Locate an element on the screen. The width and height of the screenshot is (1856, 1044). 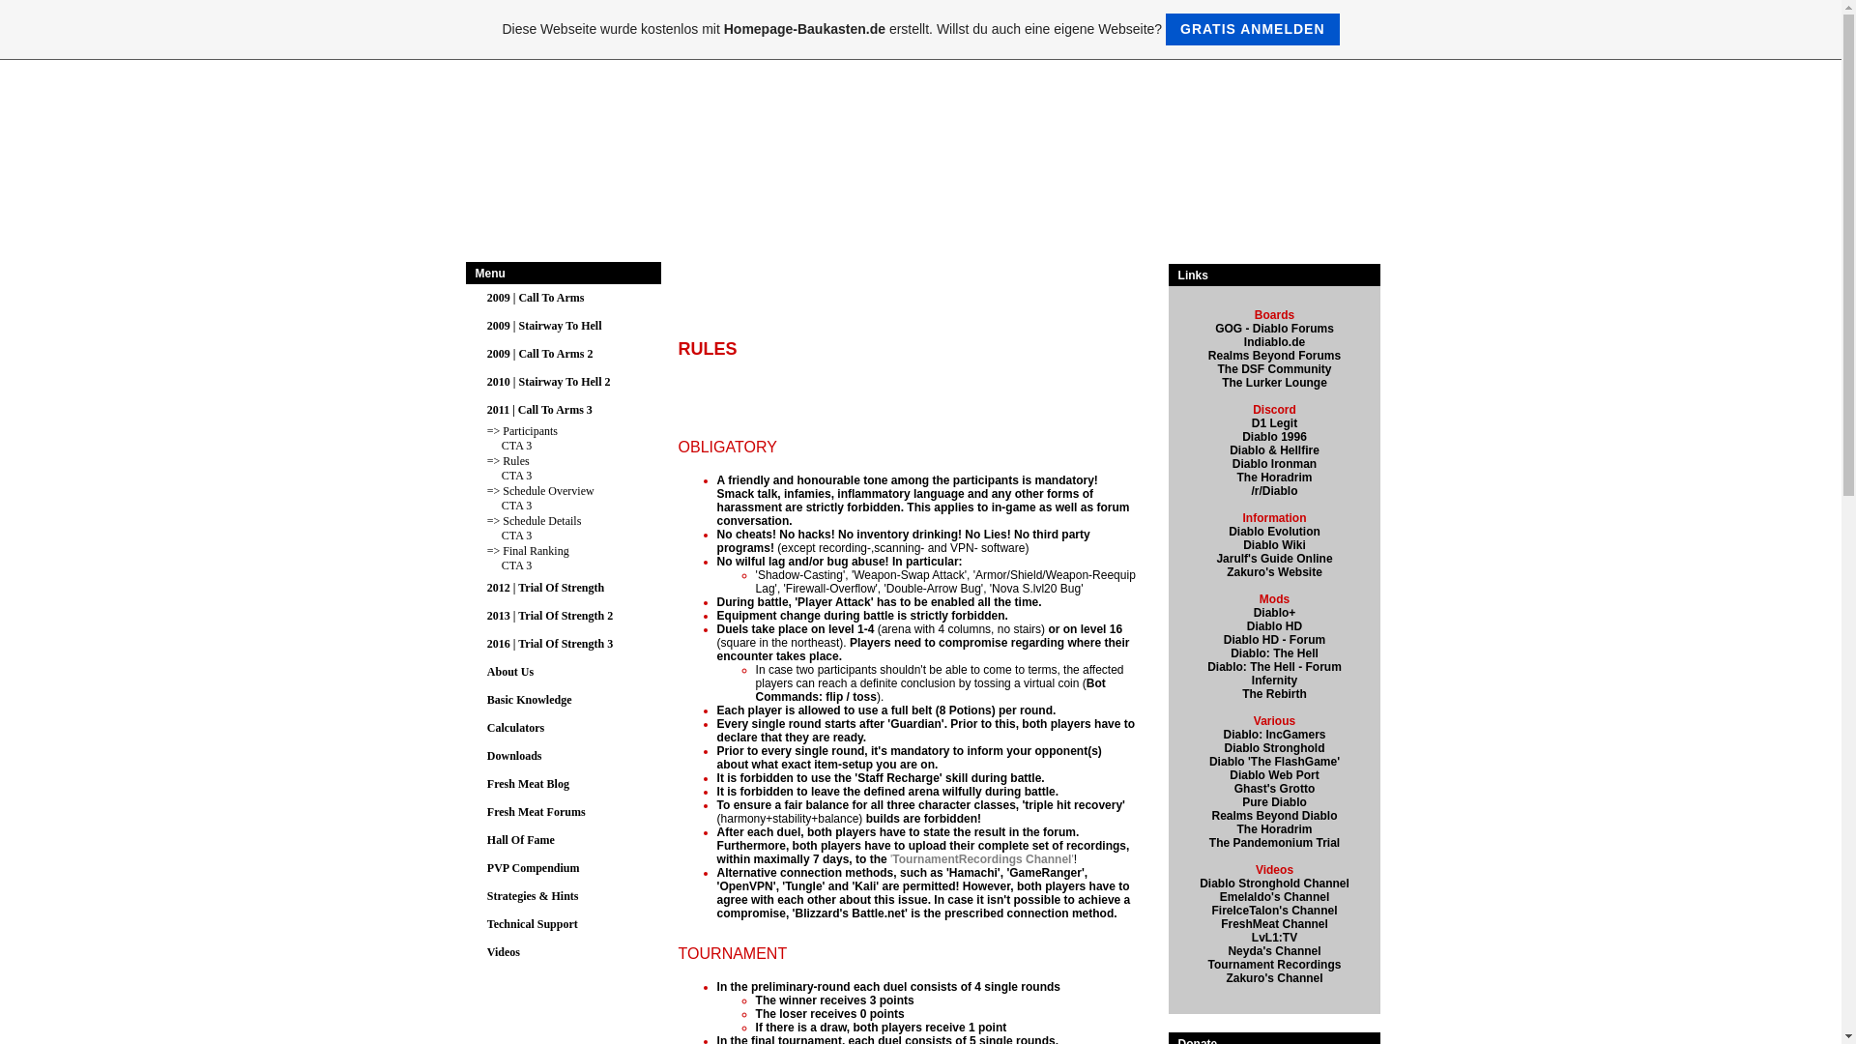
Indiablo.de is located at coordinates (1289, 348).